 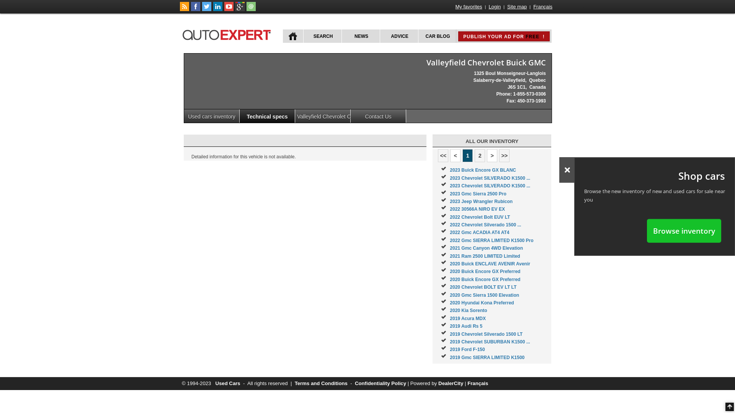 What do you see at coordinates (479, 233) in the screenshot?
I see `2022 Gmc ACADIA AT4 AT4` at bounding box center [479, 233].